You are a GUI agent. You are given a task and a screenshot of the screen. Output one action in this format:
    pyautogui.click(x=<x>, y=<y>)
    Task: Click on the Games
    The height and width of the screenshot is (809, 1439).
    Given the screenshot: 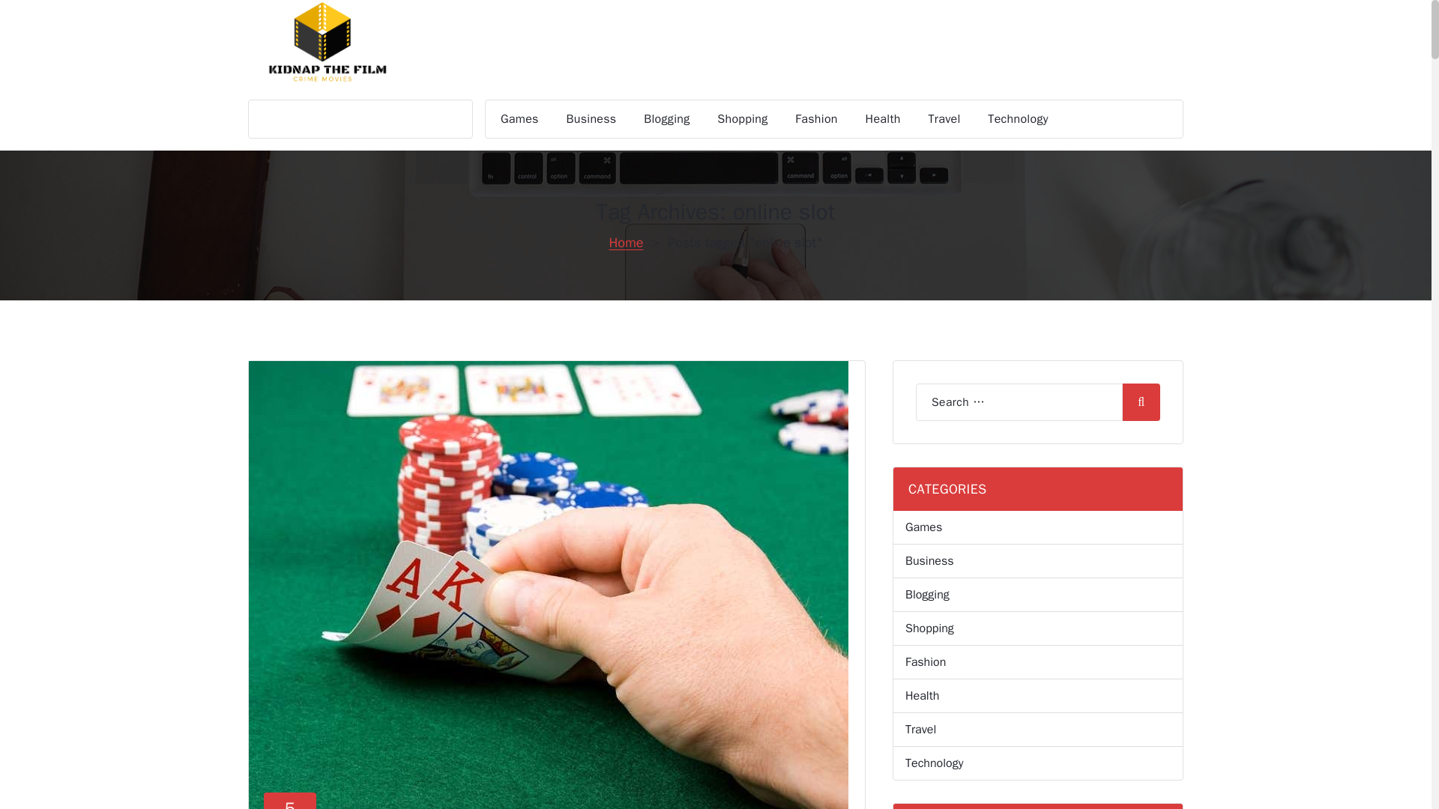 What is the action you would take?
    pyautogui.click(x=519, y=118)
    